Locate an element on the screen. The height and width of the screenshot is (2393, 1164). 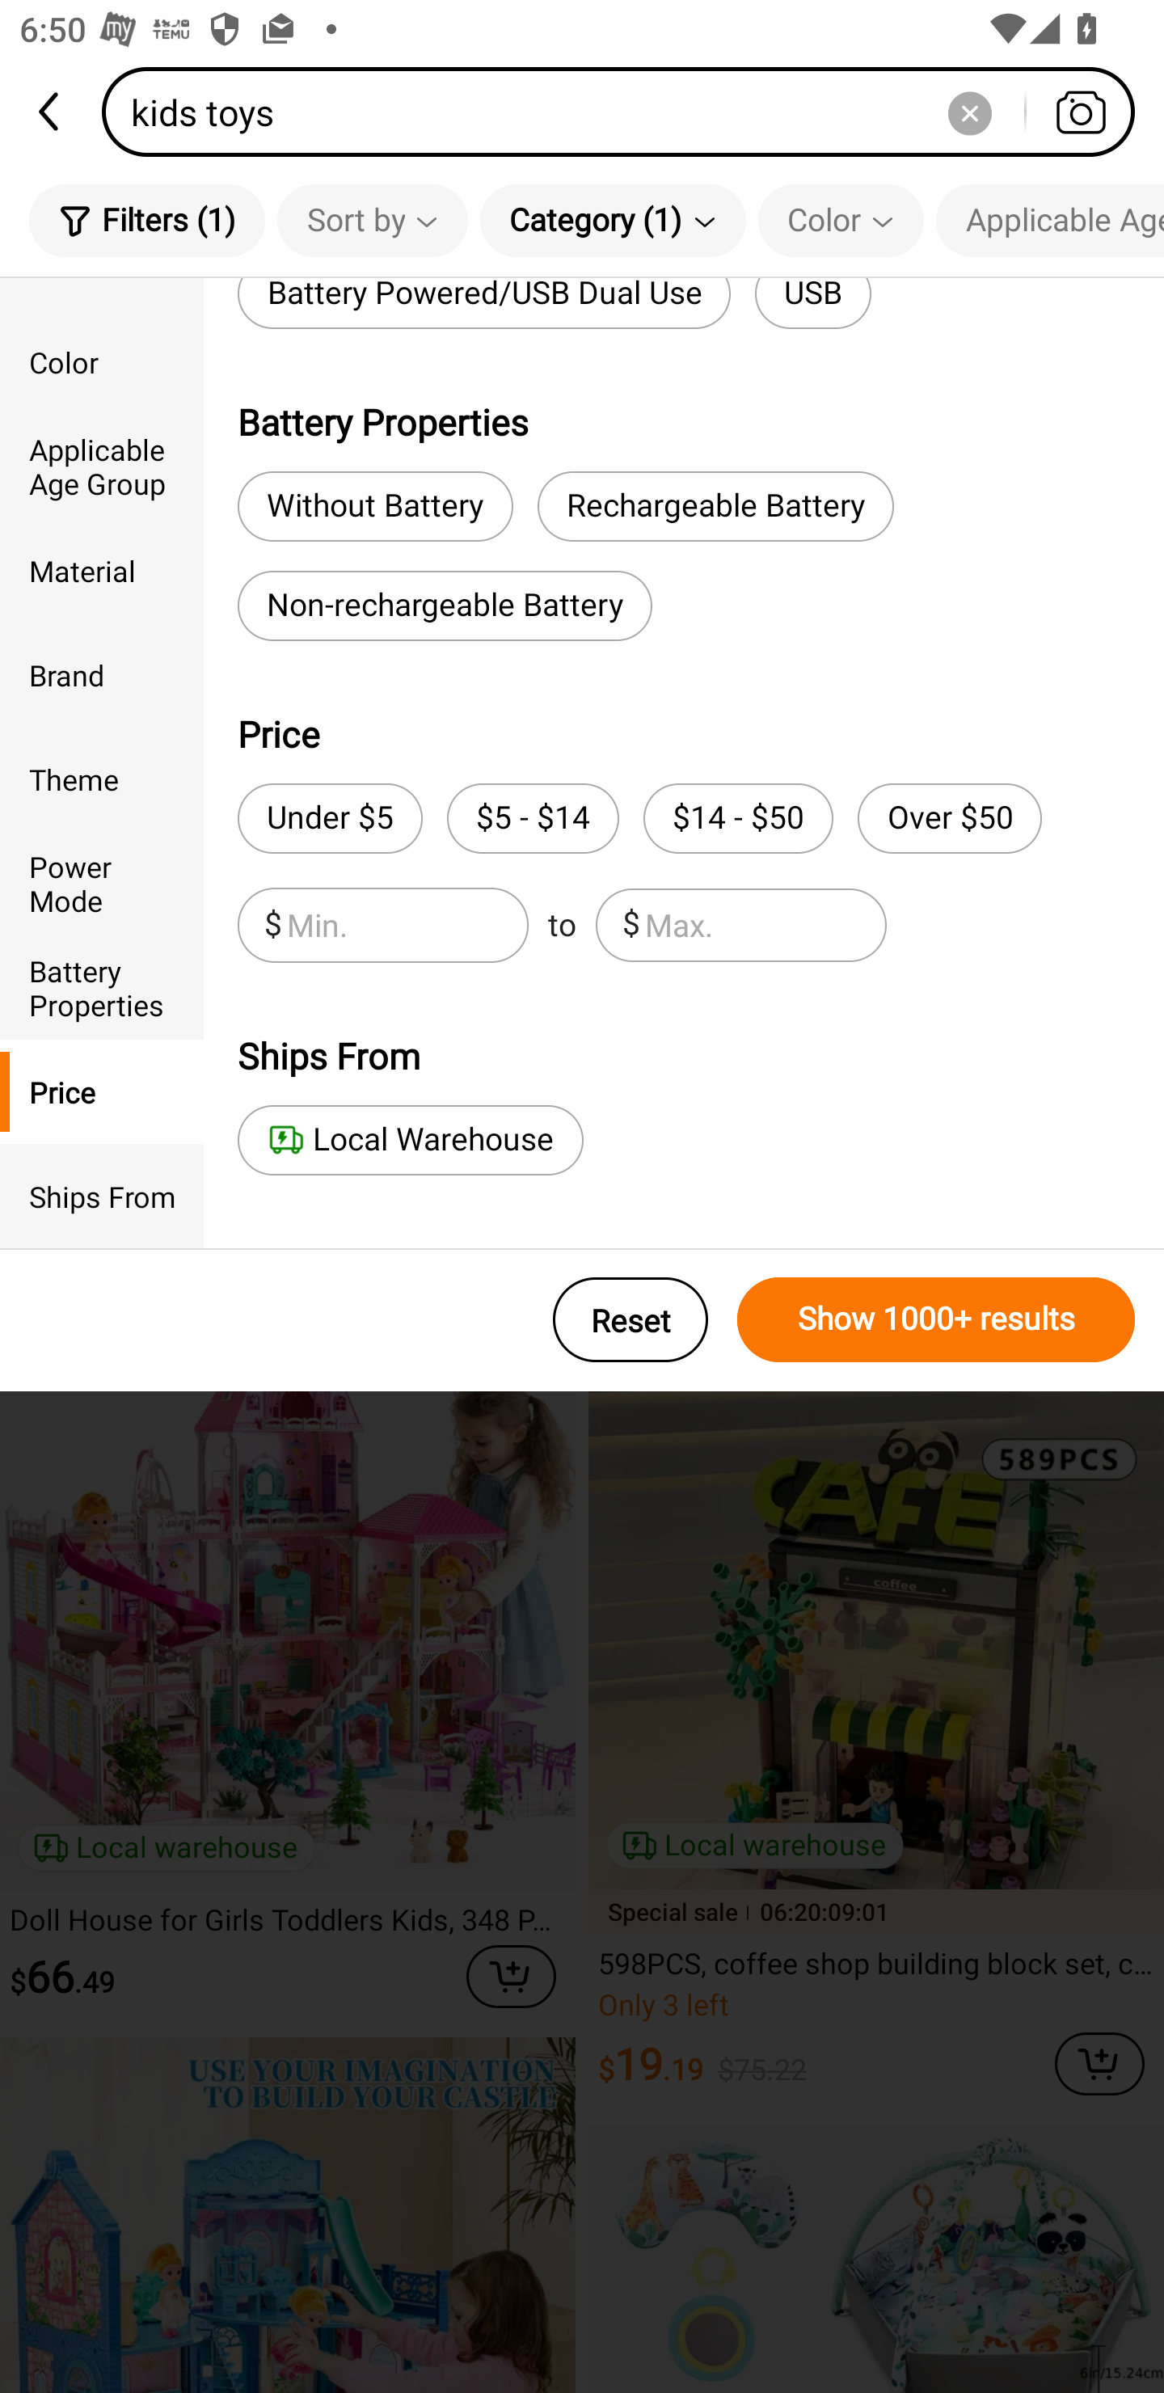
$ Min. to $ Max. is located at coordinates (562, 925).